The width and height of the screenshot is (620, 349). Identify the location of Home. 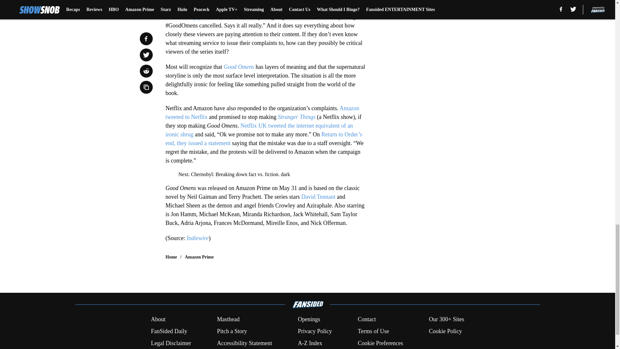
(171, 257).